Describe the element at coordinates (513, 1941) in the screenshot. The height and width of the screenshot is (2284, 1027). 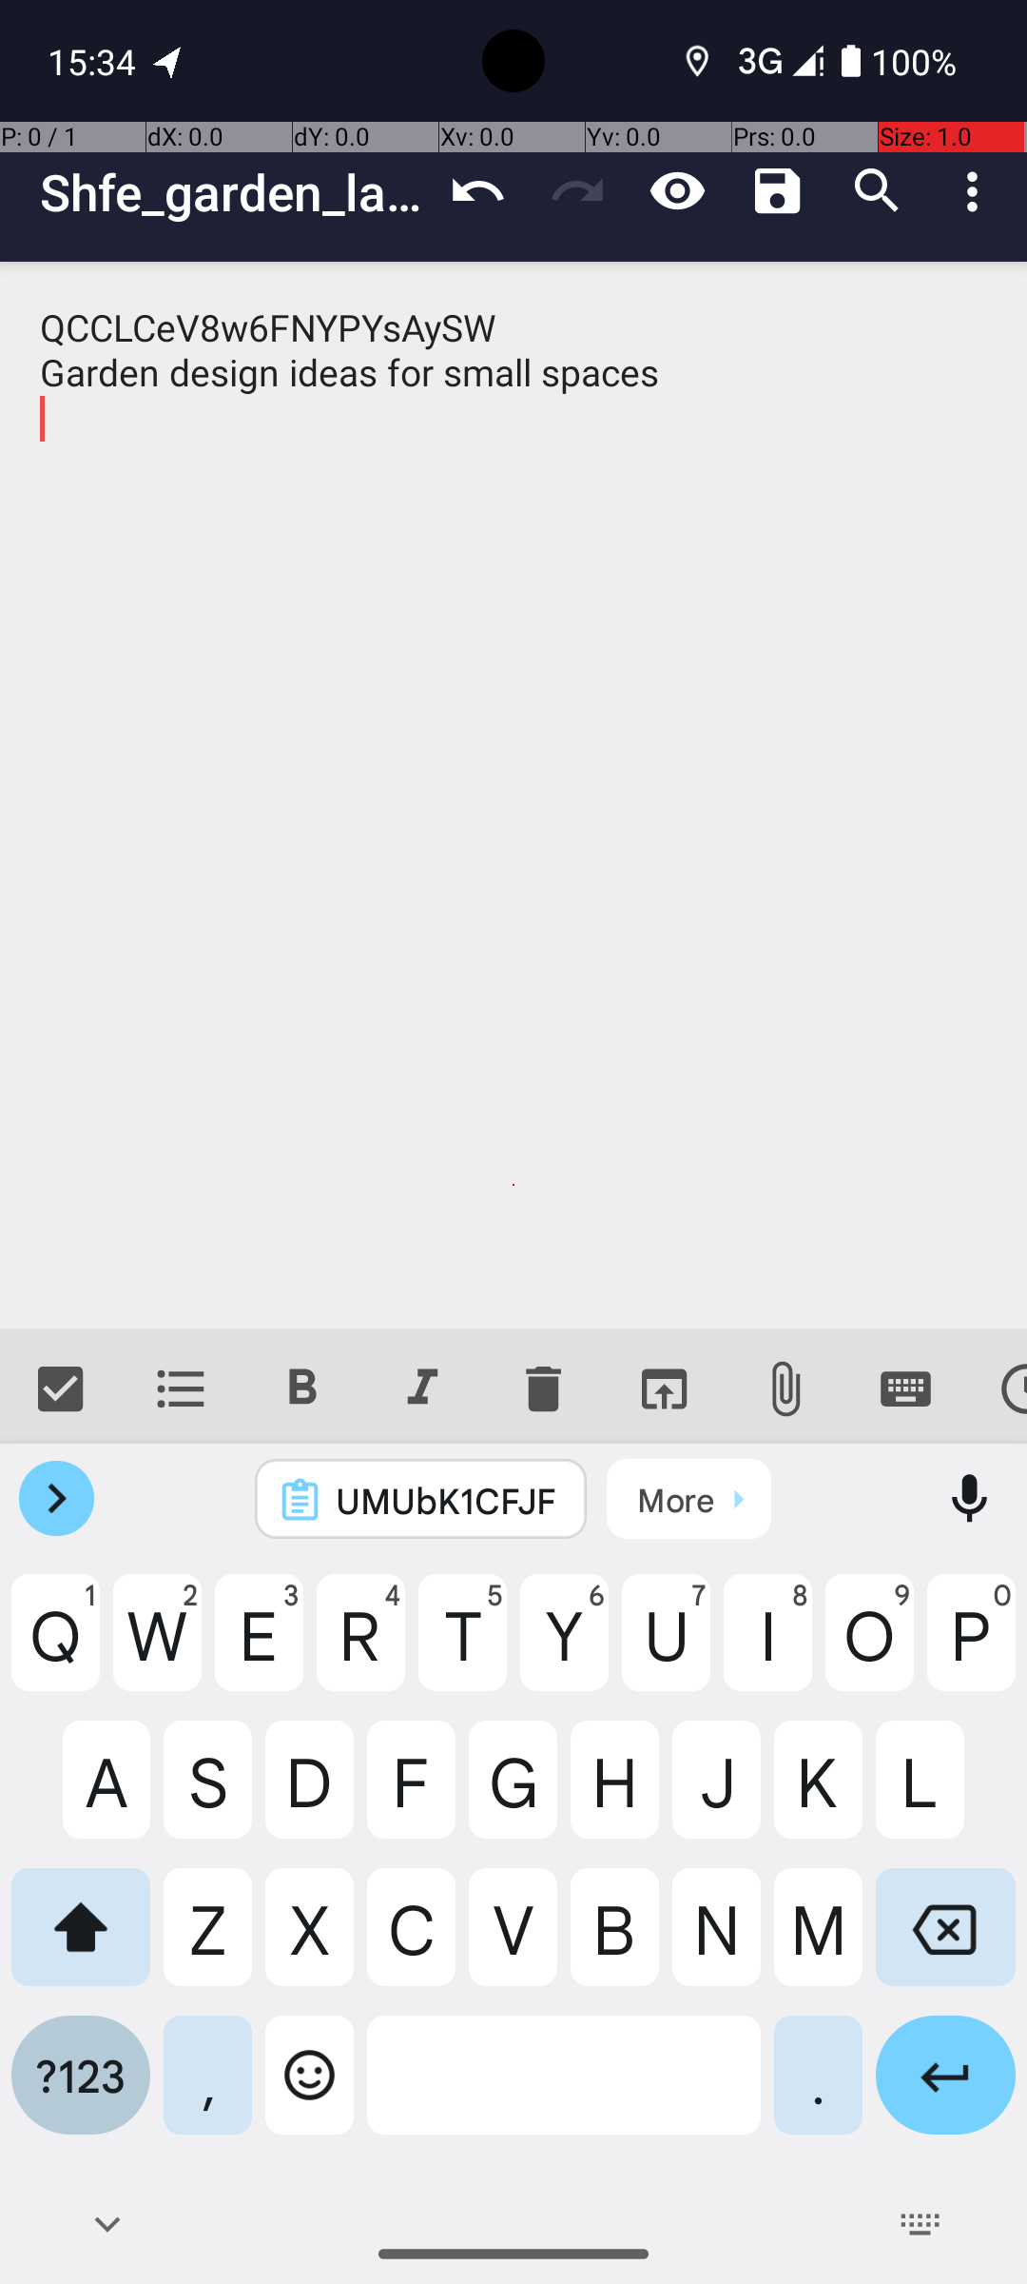
I see `V` at that location.